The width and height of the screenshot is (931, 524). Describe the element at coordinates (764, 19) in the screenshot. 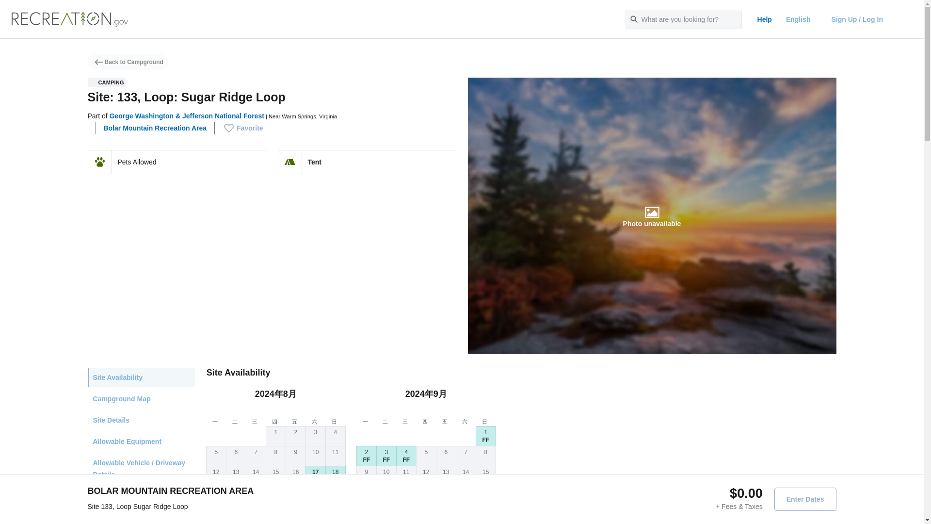

I see `Help` at that location.